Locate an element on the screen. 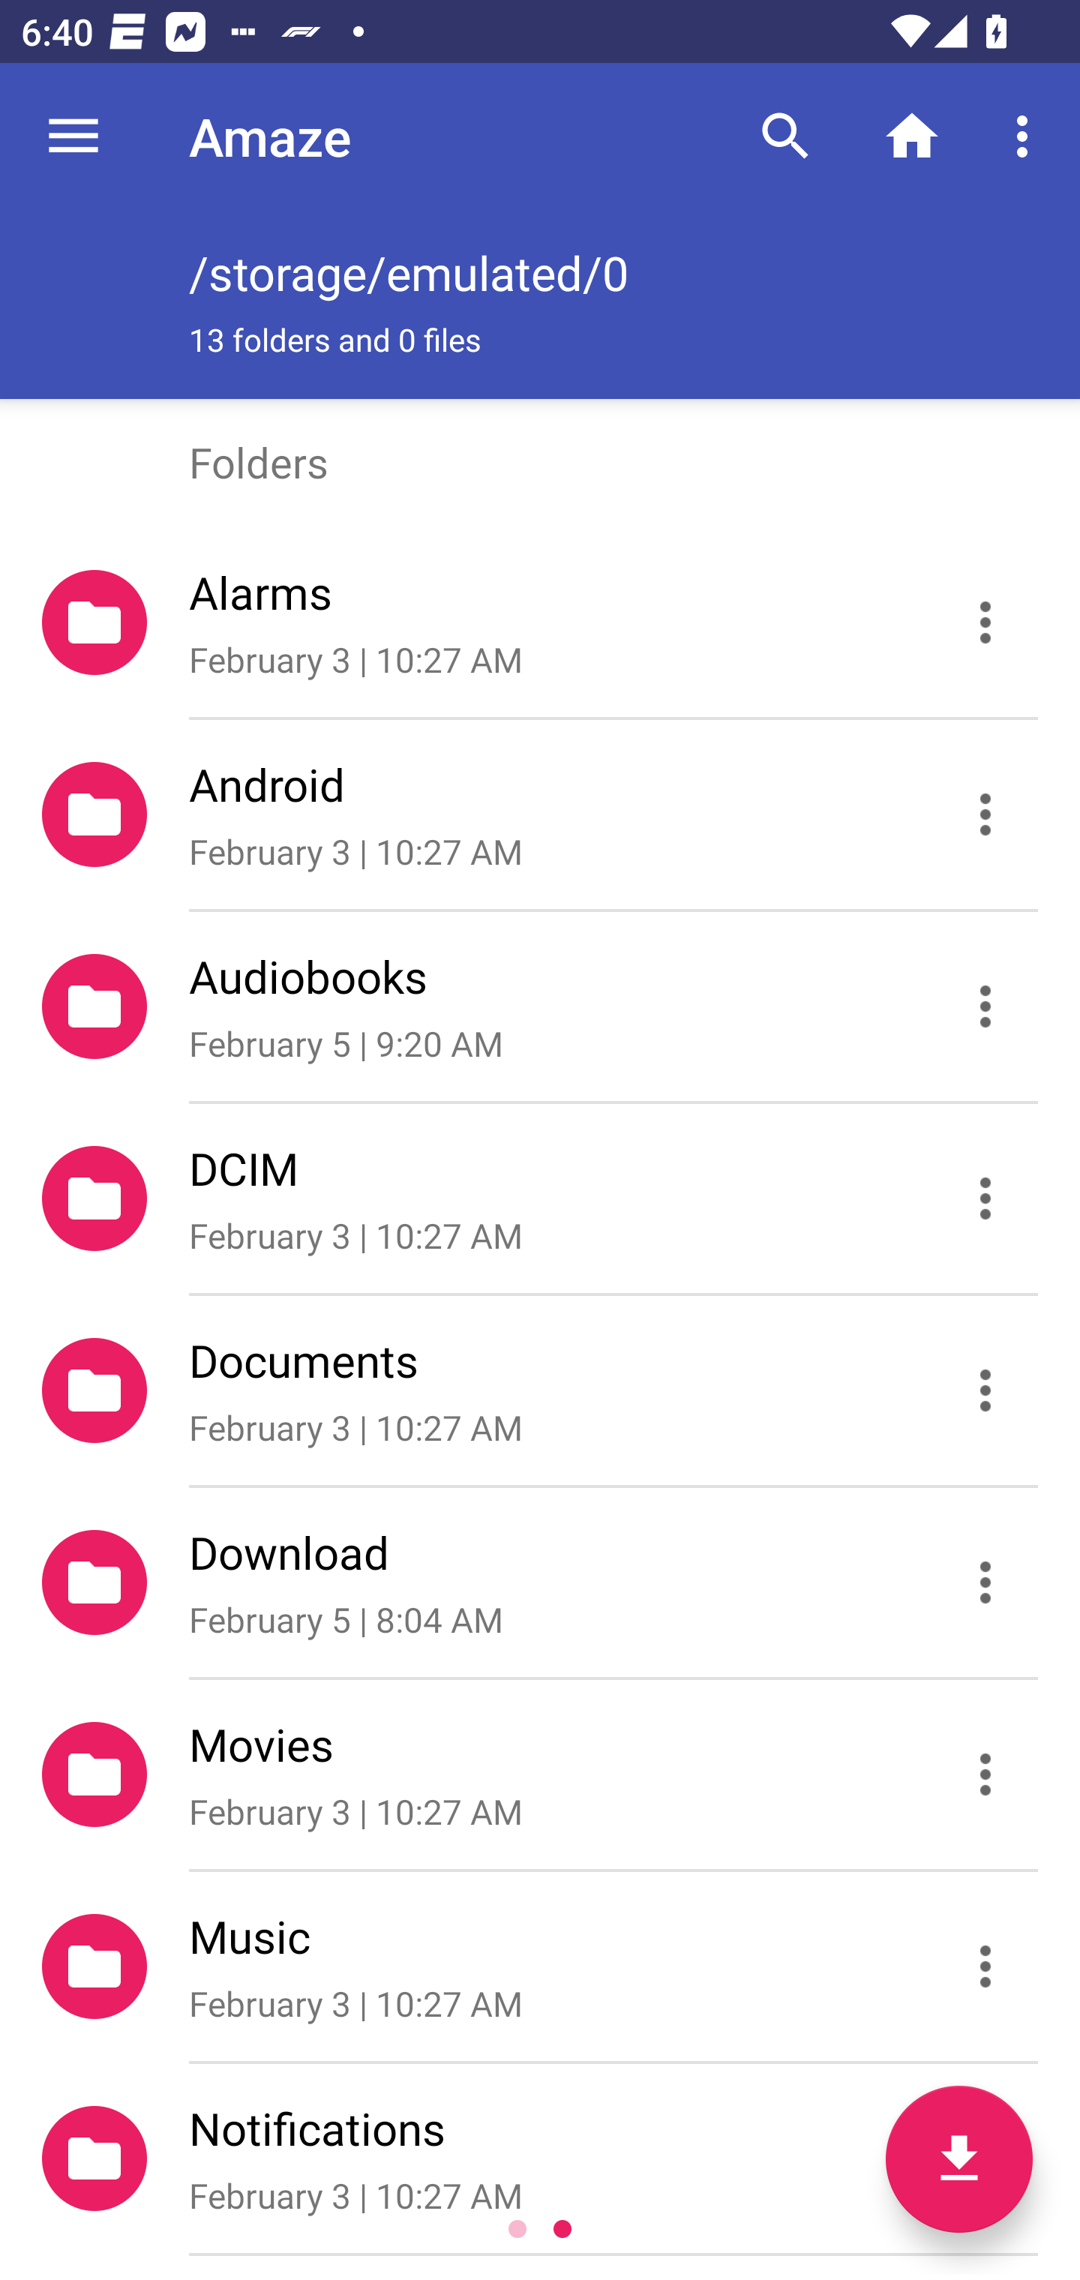 This screenshot has width=1080, height=2280. Audiobooks February 5 | 9:20 AM is located at coordinates (540, 1006).